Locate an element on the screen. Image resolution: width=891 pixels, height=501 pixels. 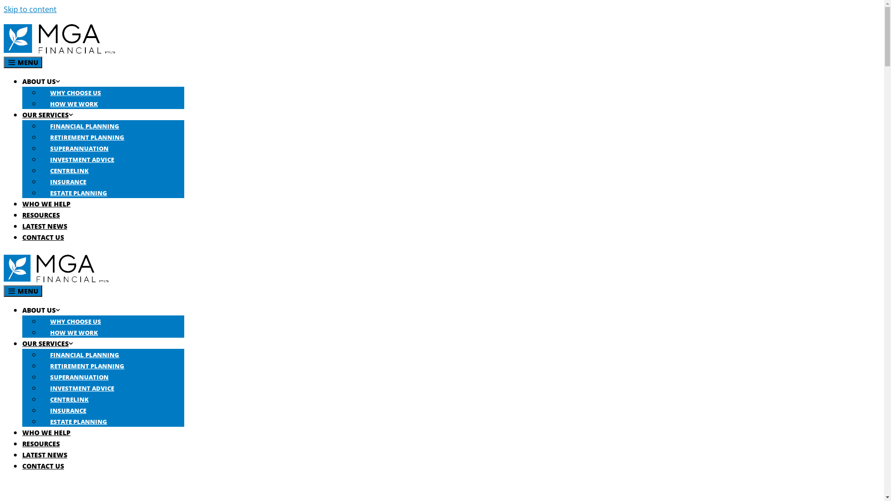
CENTRELINK is located at coordinates (70, 399).